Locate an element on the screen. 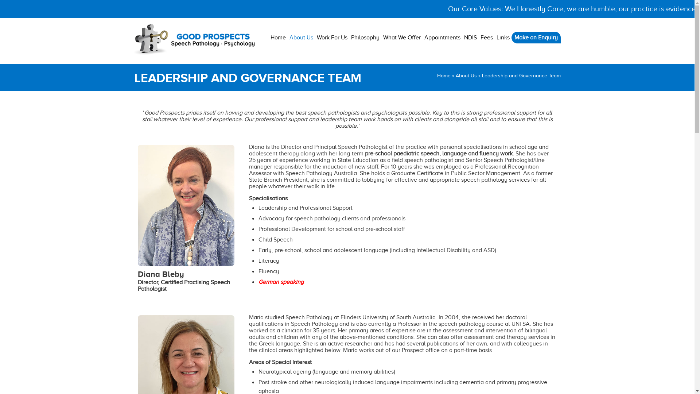  Home is located at coordinates (443, 76).